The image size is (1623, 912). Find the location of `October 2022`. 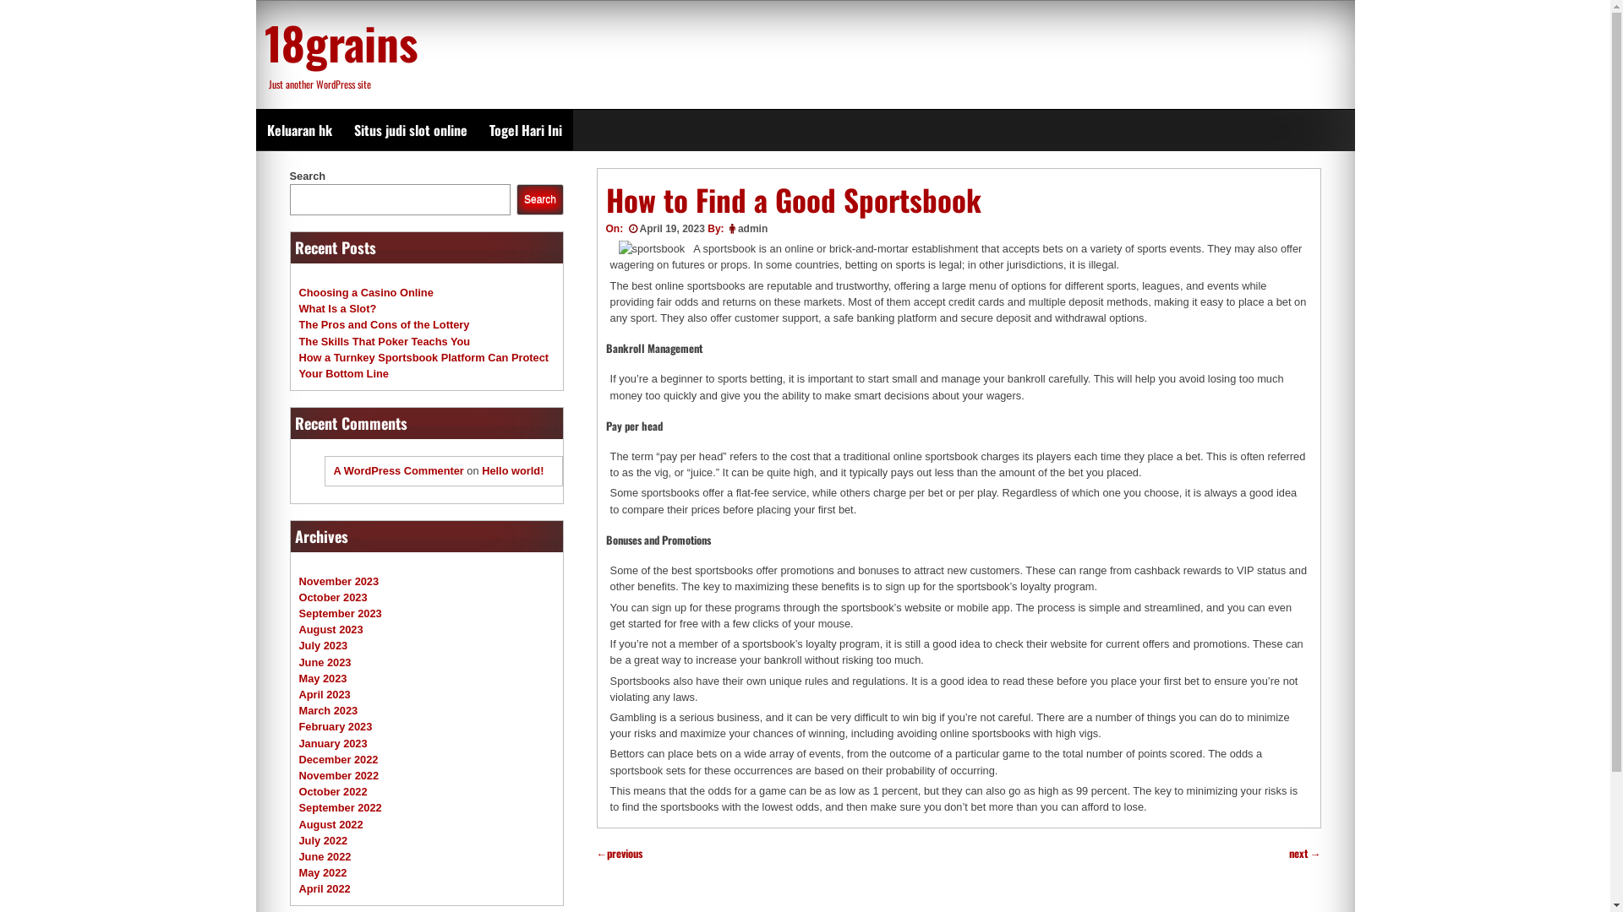

October 2022 is located at coordinates (333, 792).